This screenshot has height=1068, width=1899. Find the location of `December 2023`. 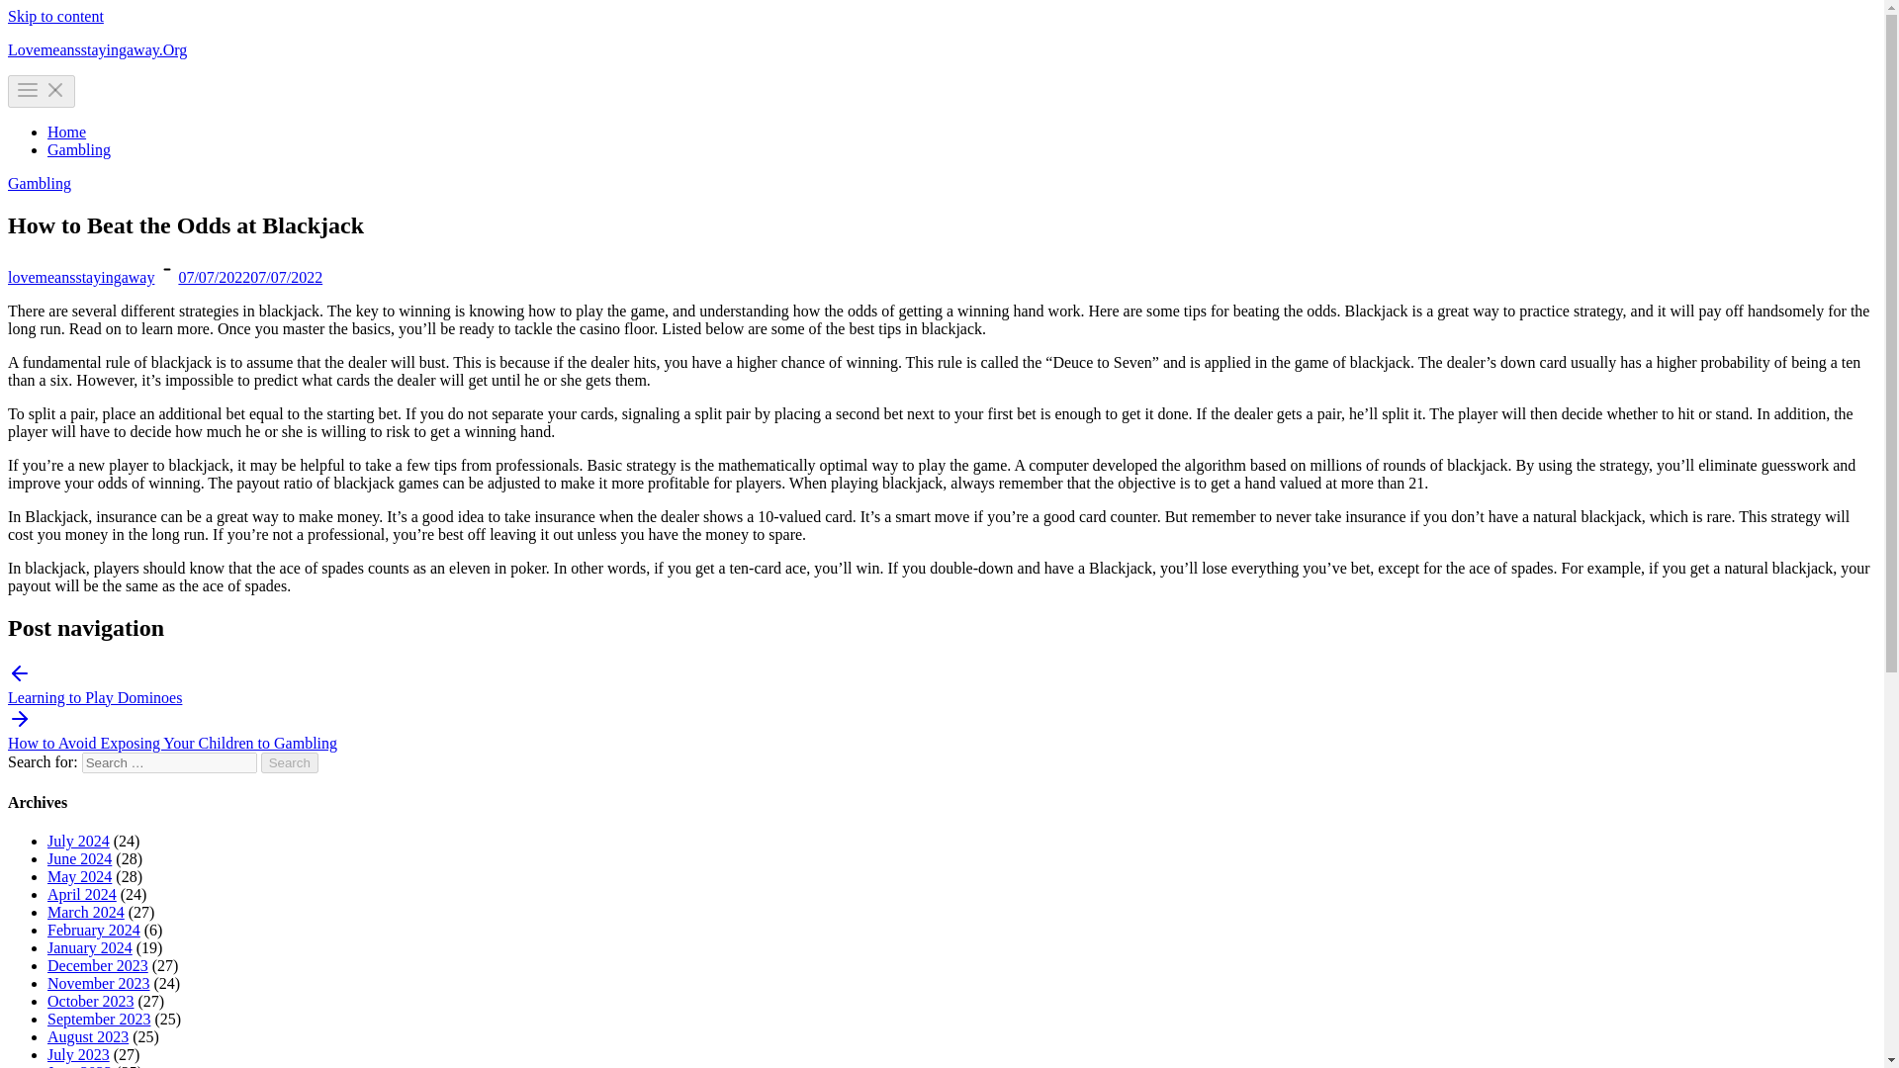

December 2023 is located at coordinates (97, 965).